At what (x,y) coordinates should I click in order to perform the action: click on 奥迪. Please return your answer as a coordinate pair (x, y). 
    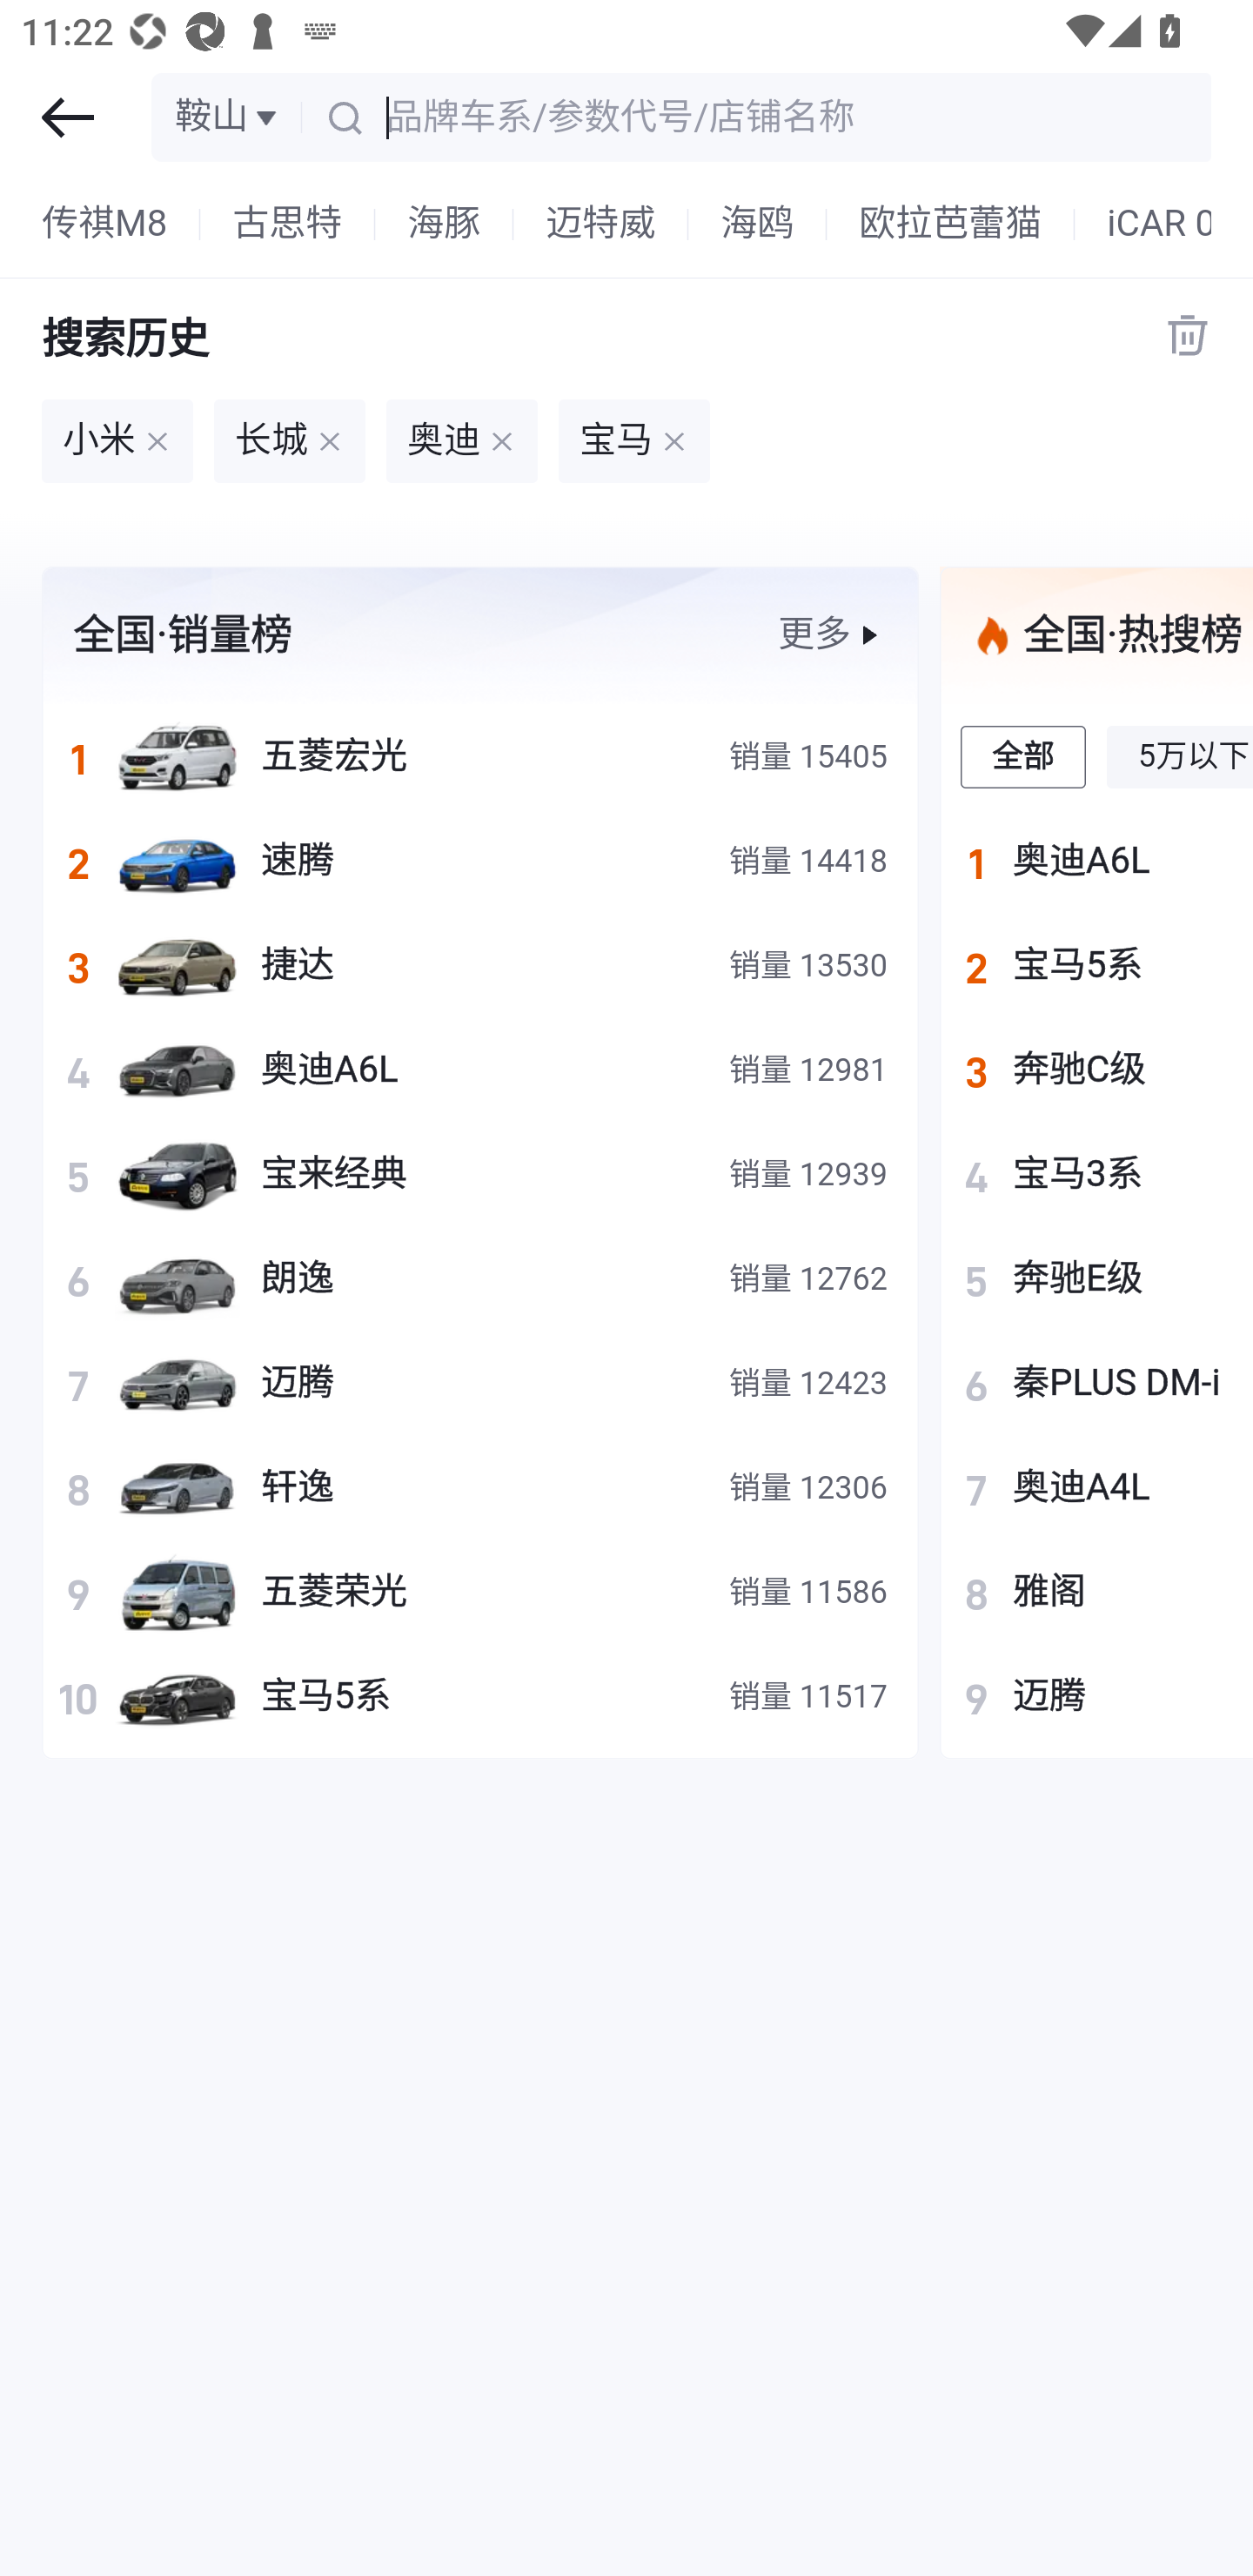
    Looking at the image, I should click on (461, 442).